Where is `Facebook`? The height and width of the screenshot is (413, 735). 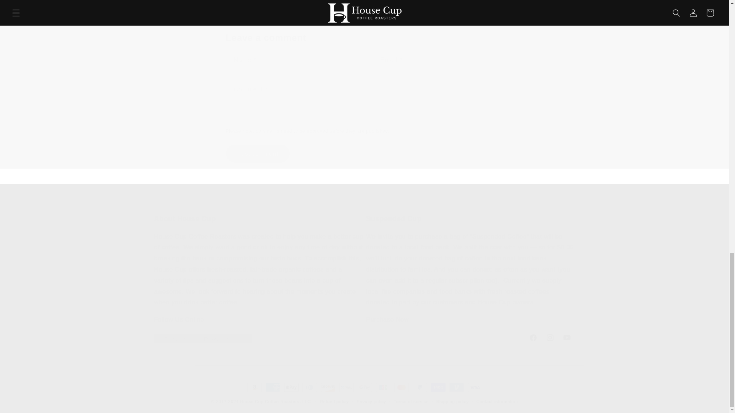
Facebook is located at coordinates (364, 337).